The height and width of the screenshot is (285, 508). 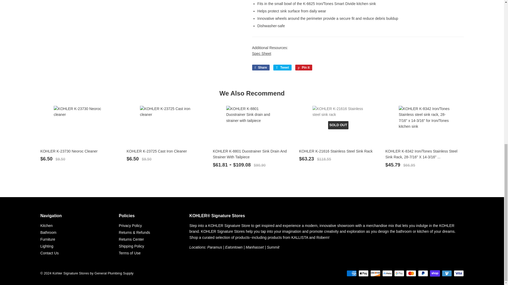 I want to click on Visit the Kohler Signature Store, so click(x=255, y=247).